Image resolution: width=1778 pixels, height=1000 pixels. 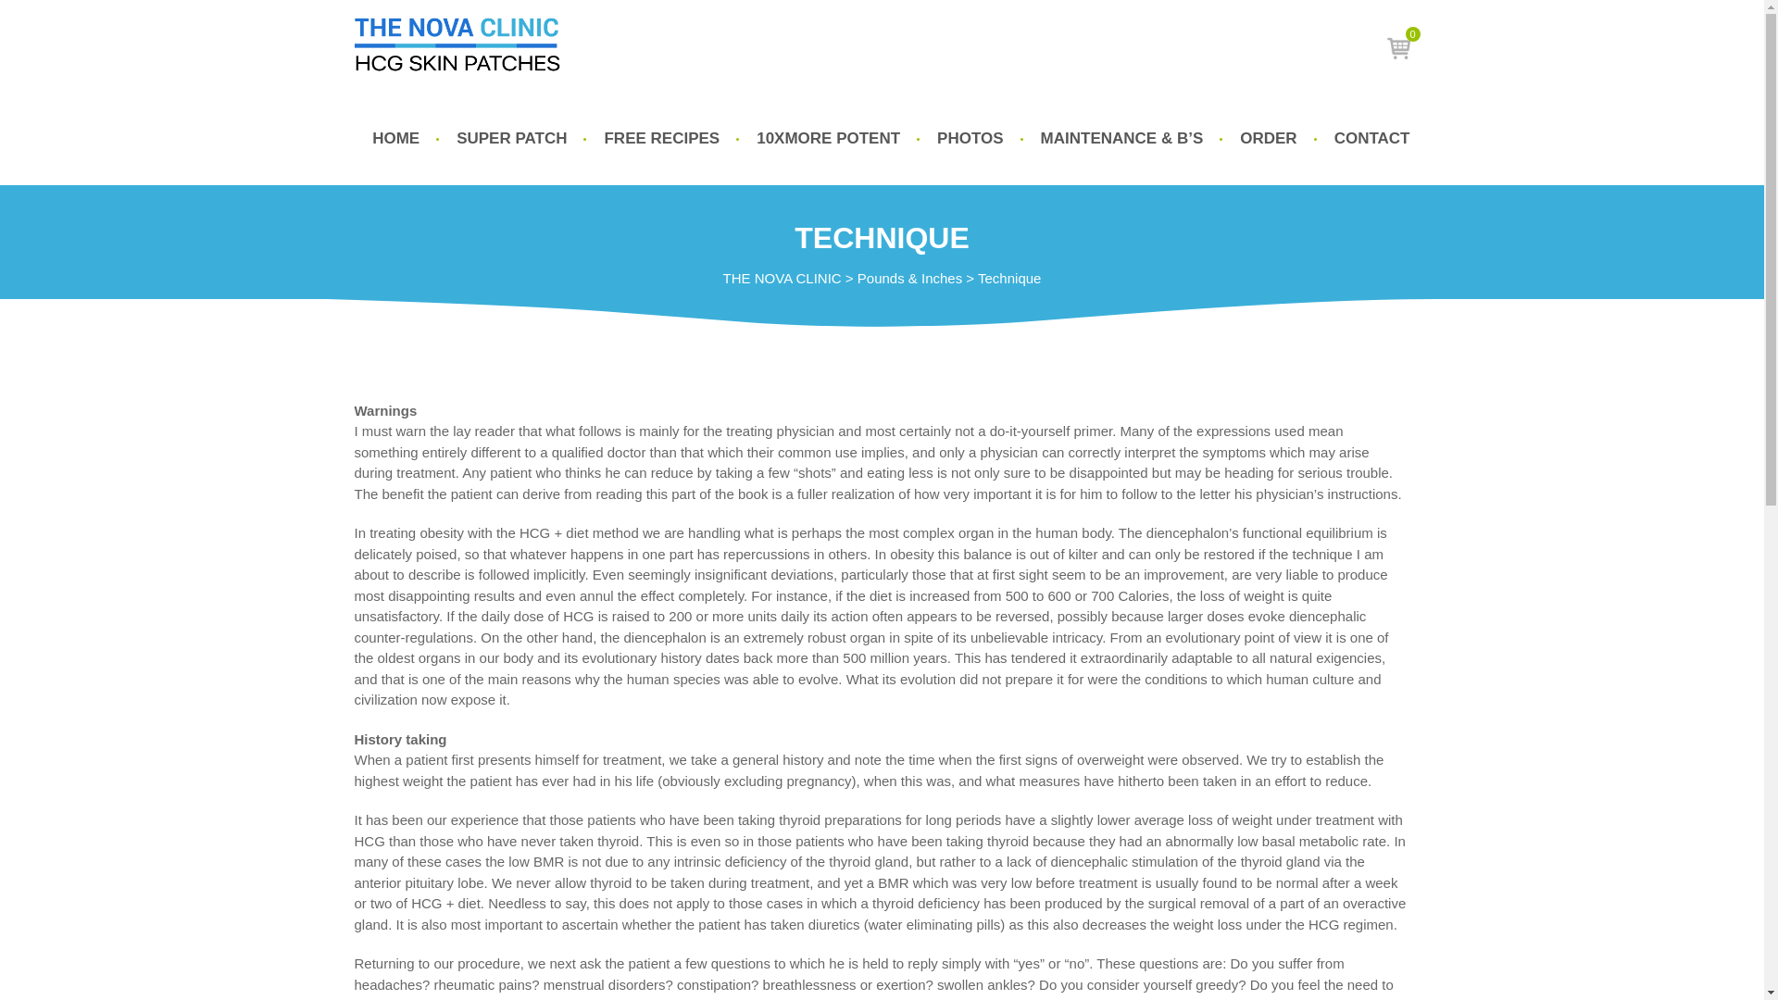 What do you see at coordinates (661, 139) in the screenshot?
I see `FREE RECIPES` at bounding box center [661, 139].